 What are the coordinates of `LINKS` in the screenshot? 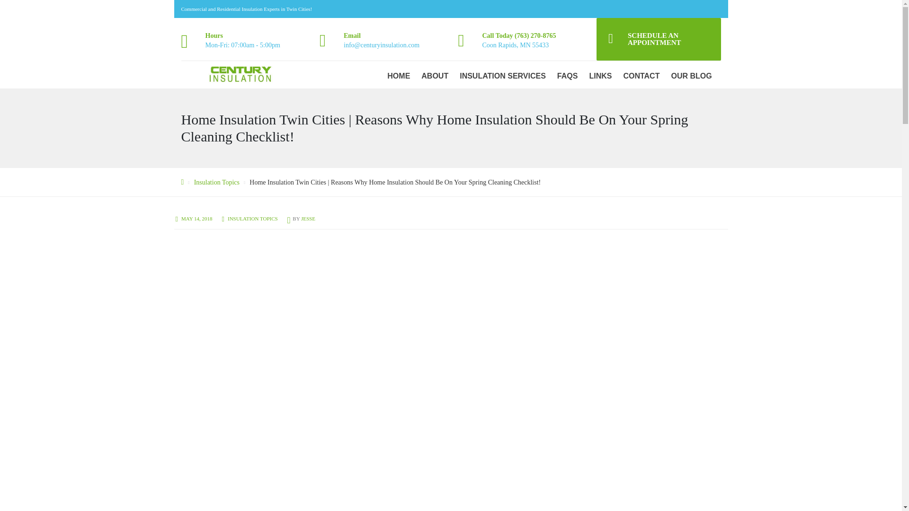 It's located at (600, 76).